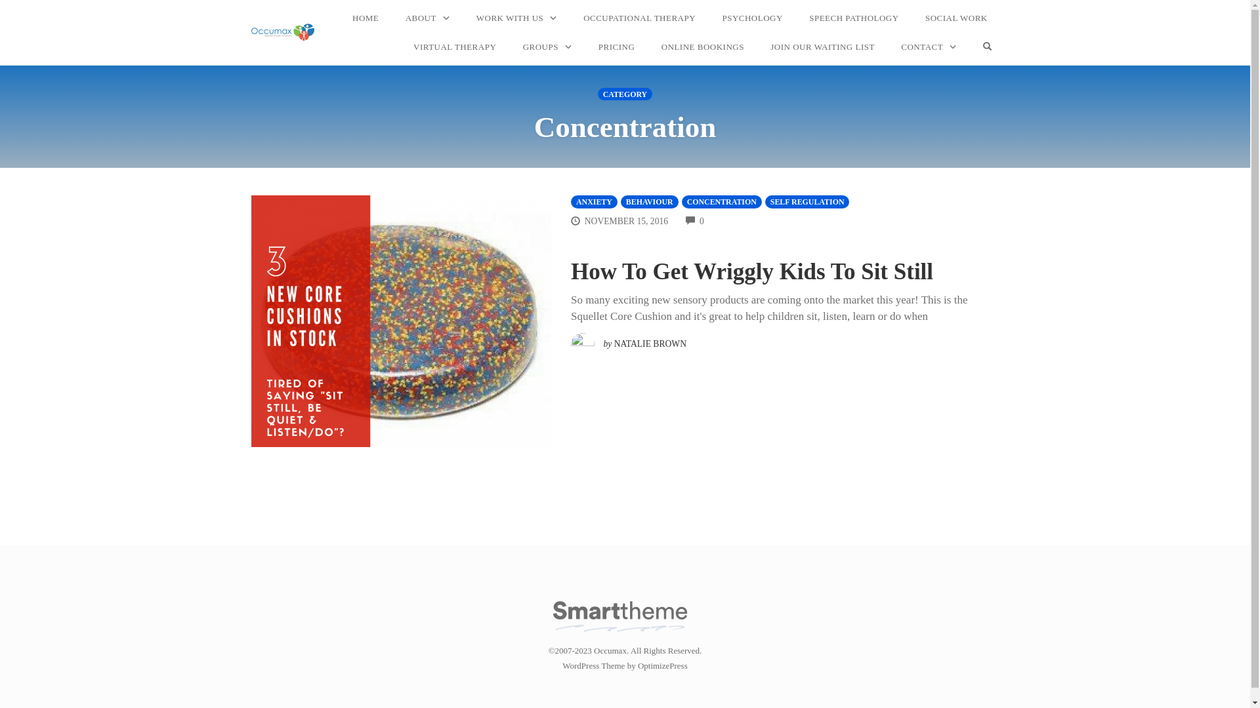 The height and width of the screenshot is (708, 1260). Describe the element at coordinates (283, 33) in the screenshot. I see `Occumax` at that location.